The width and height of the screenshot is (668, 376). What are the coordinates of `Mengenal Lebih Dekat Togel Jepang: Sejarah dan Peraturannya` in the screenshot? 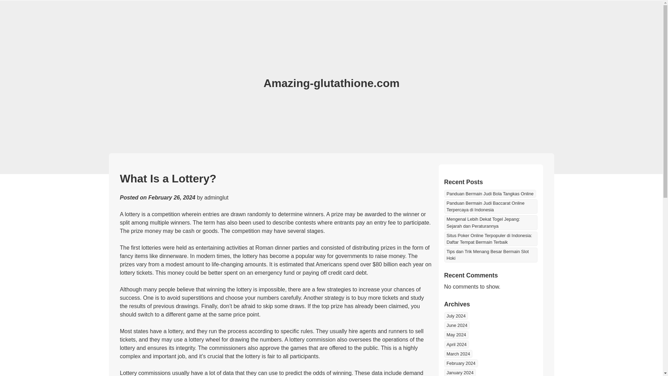 It's located at (491, 222).